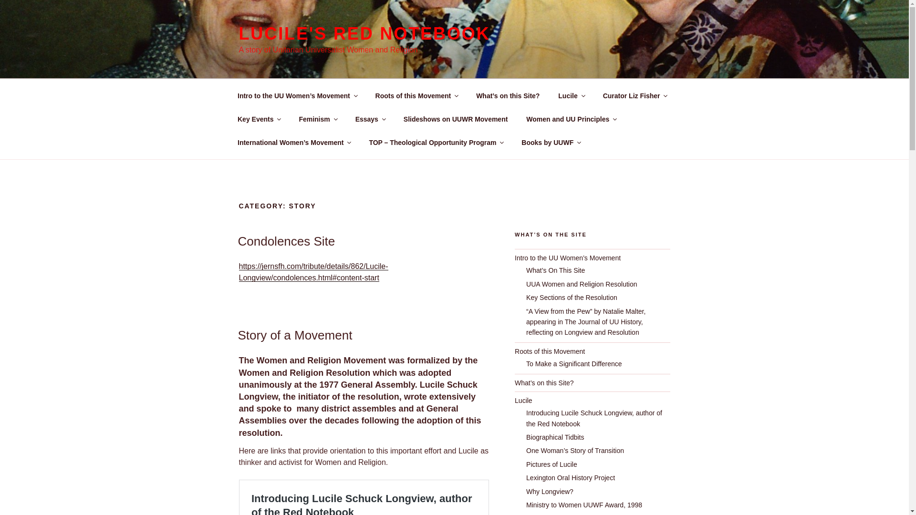 Image resolution: width=916 pixels, height=515 pixels. What do you see at coordinates (318, 119) in the screenshot?
I see `Feminism` at bounding box center [318, 119].